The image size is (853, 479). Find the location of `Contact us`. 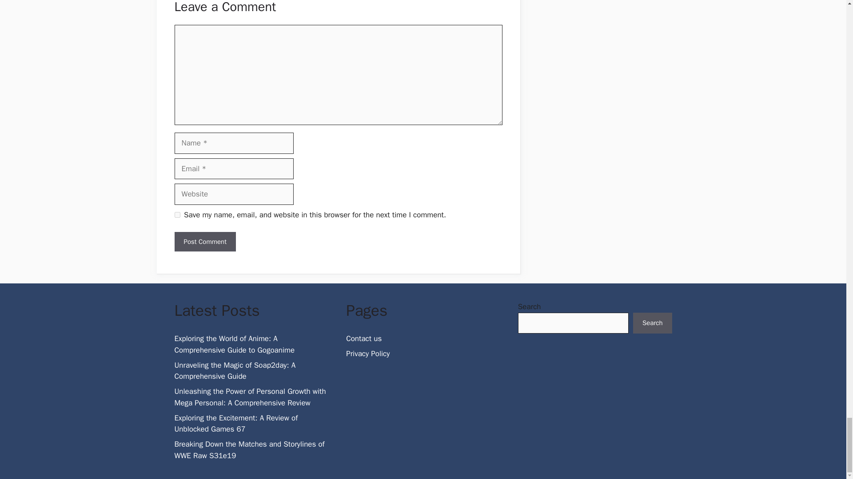

Contact us is located at coordinates (363, 338).